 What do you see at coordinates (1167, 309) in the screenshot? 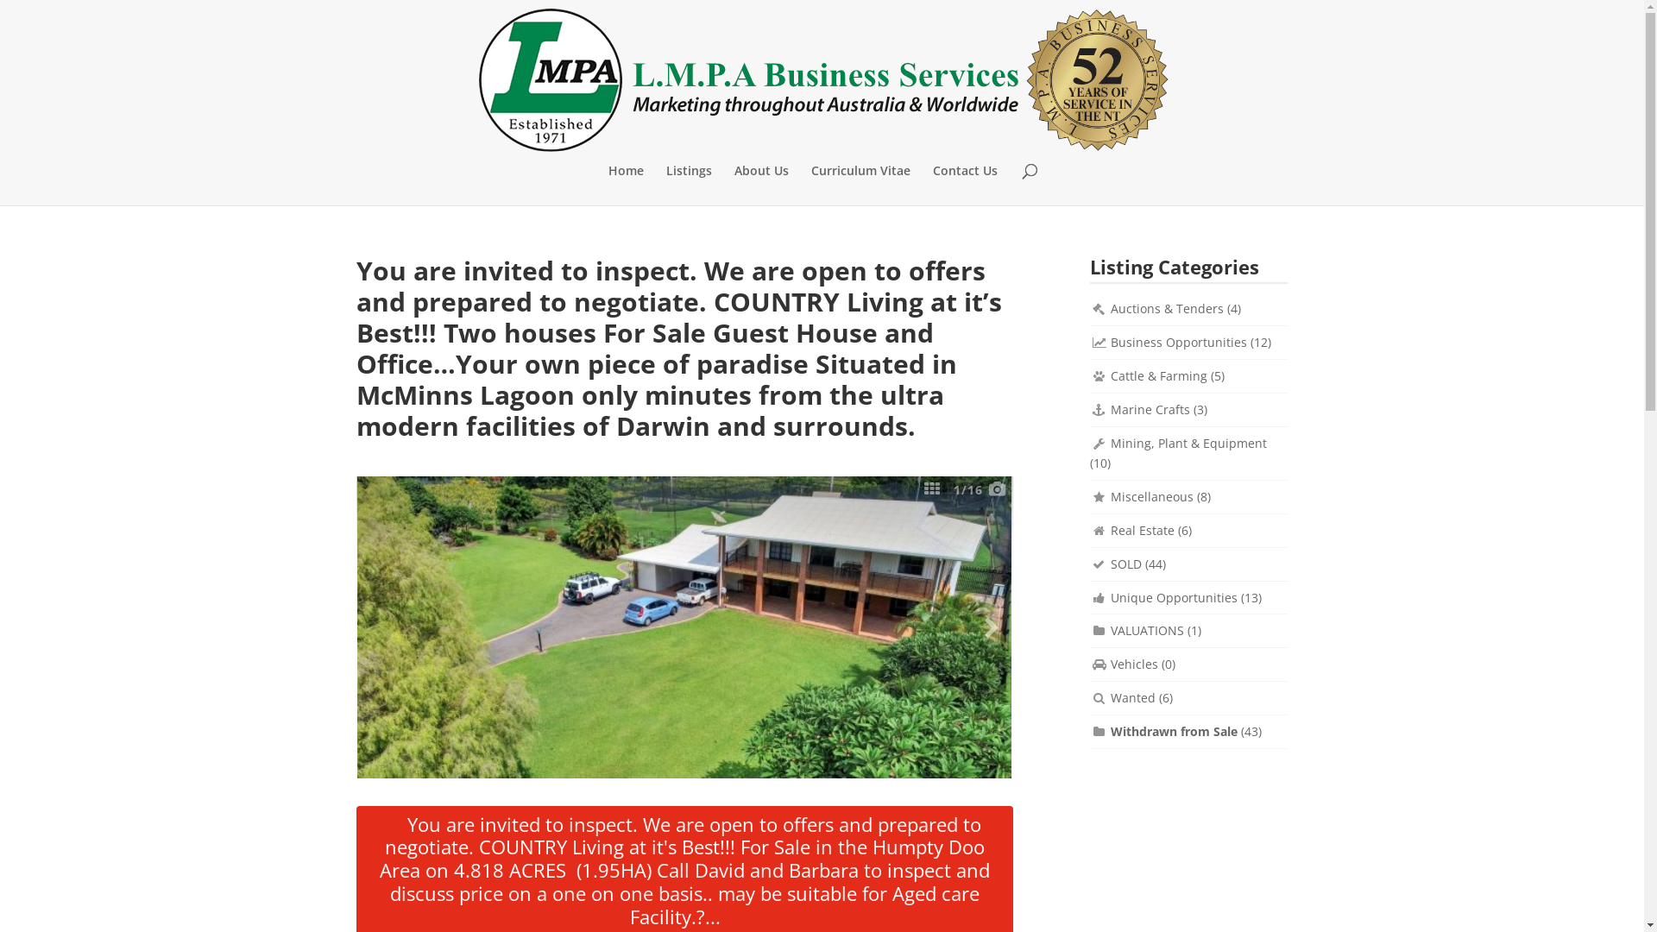
I see `Auctions & Tenders` at bounding box center [1167, 309].